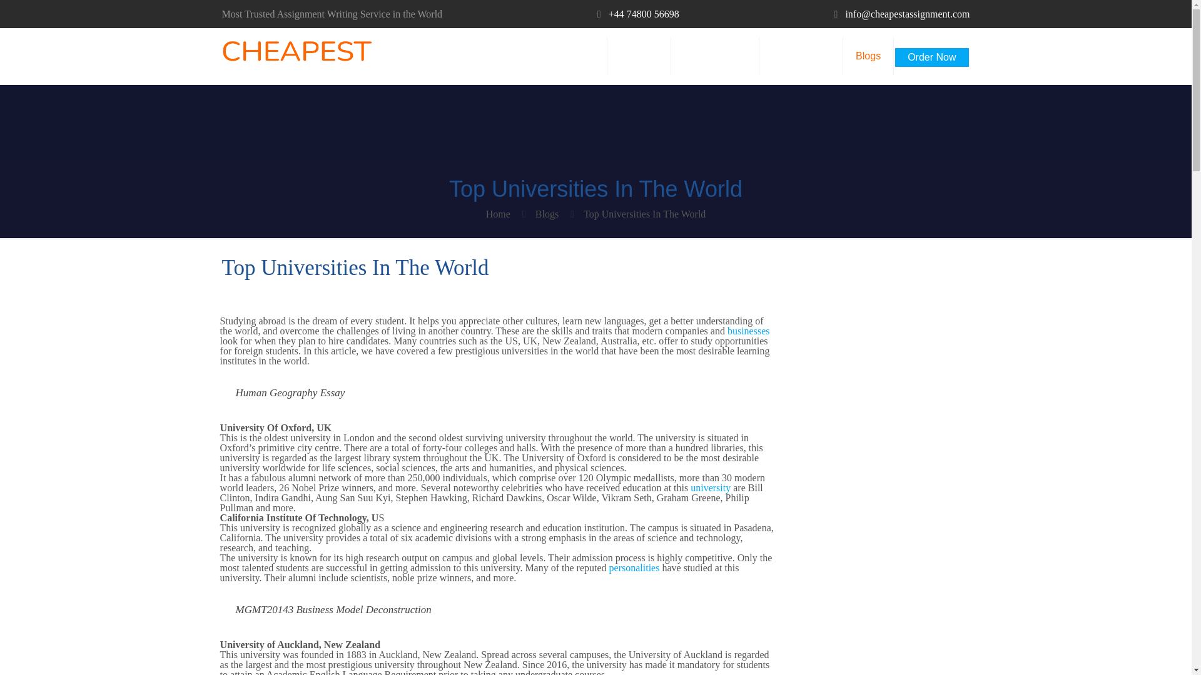  Describe the element at coordinates (290, 392) in the screenshot. I see `Human Geography Essay` at that location.